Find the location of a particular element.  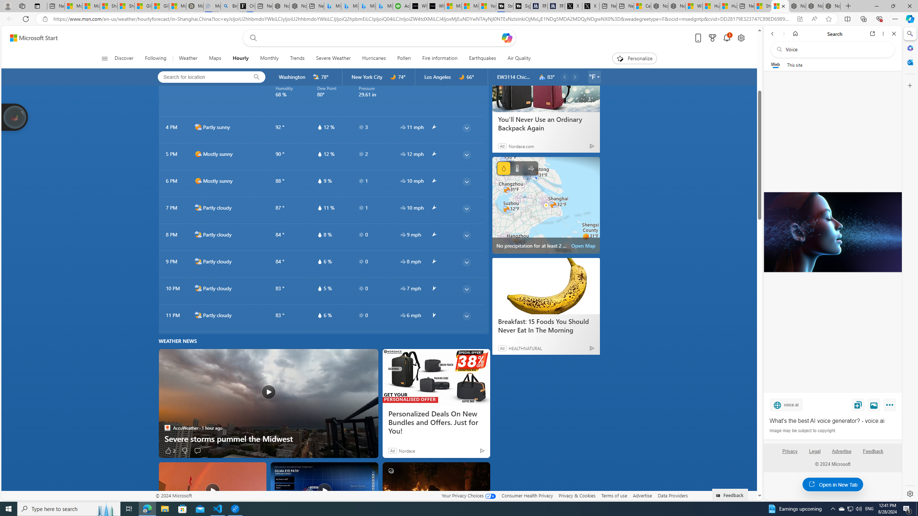

2 Like is located at coordinates (170, 450).